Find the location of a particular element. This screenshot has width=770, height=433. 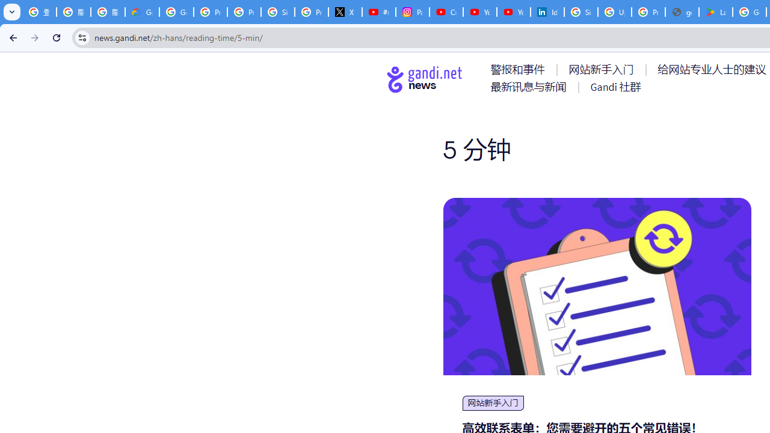

AutomationID: menu-item-77767 is located at coordinates (615, 87).